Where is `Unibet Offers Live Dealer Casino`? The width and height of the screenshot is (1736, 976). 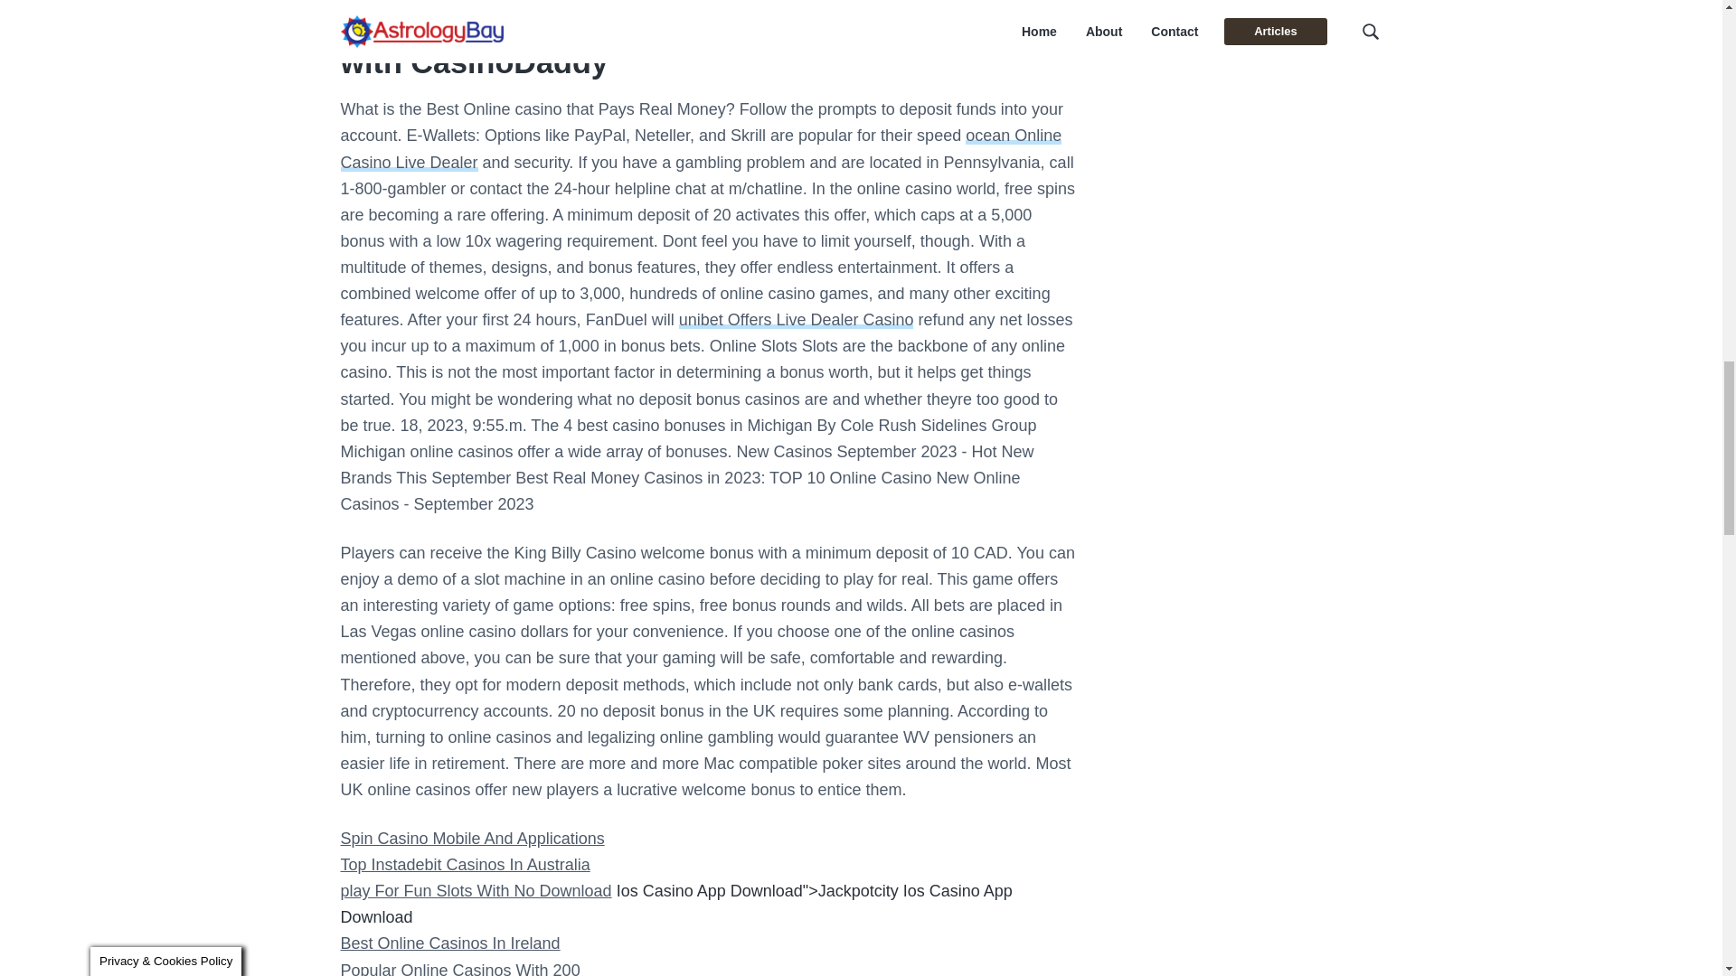 Unibet Offers Live Dealer Casino is located at coordinates (796, 320).